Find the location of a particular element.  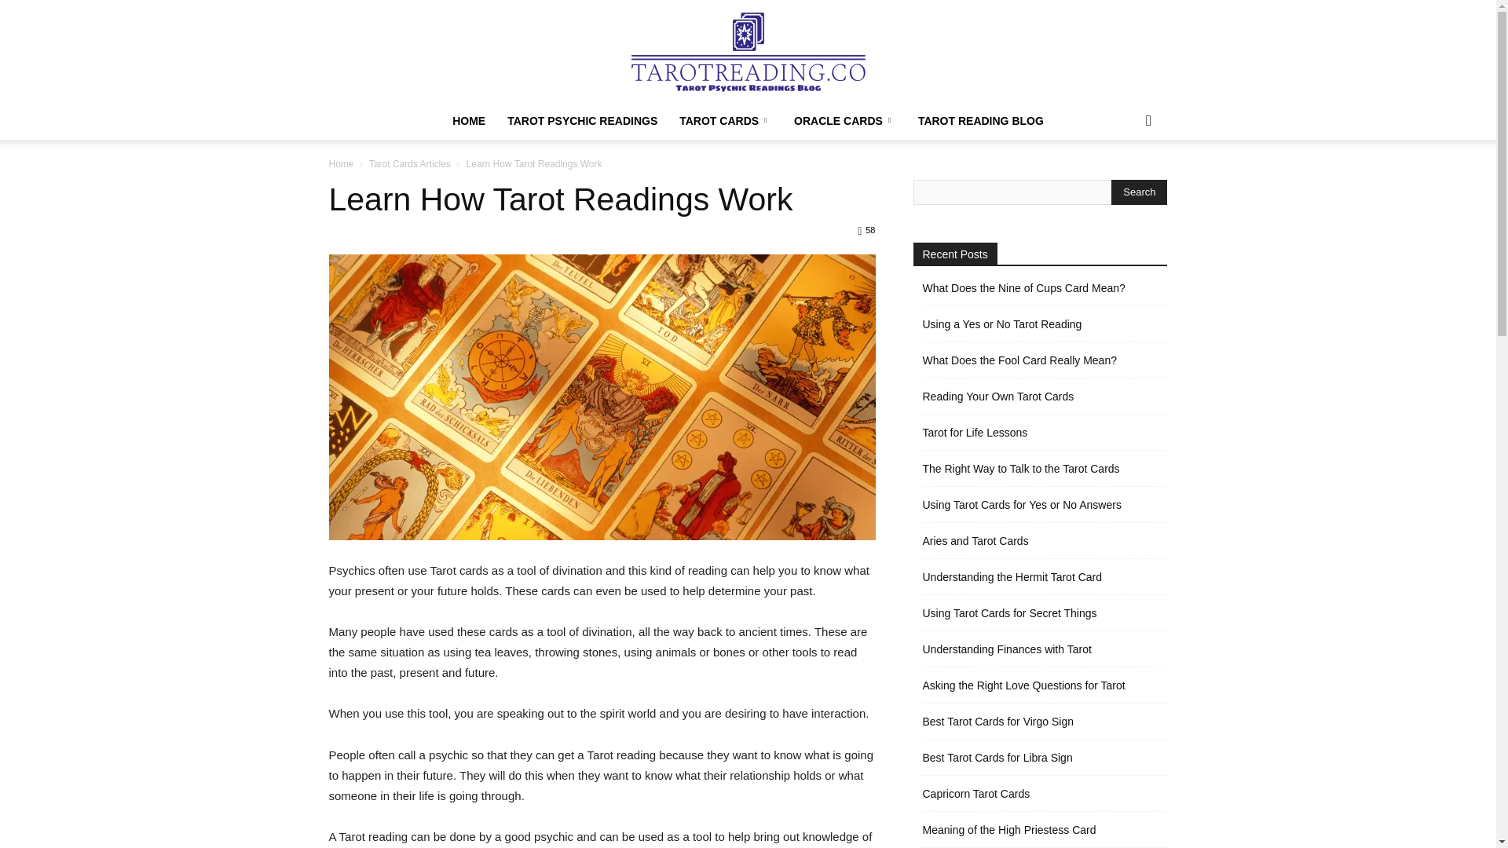

View all posts in Tarot Cards Articles is located at coordinates (410, 163).